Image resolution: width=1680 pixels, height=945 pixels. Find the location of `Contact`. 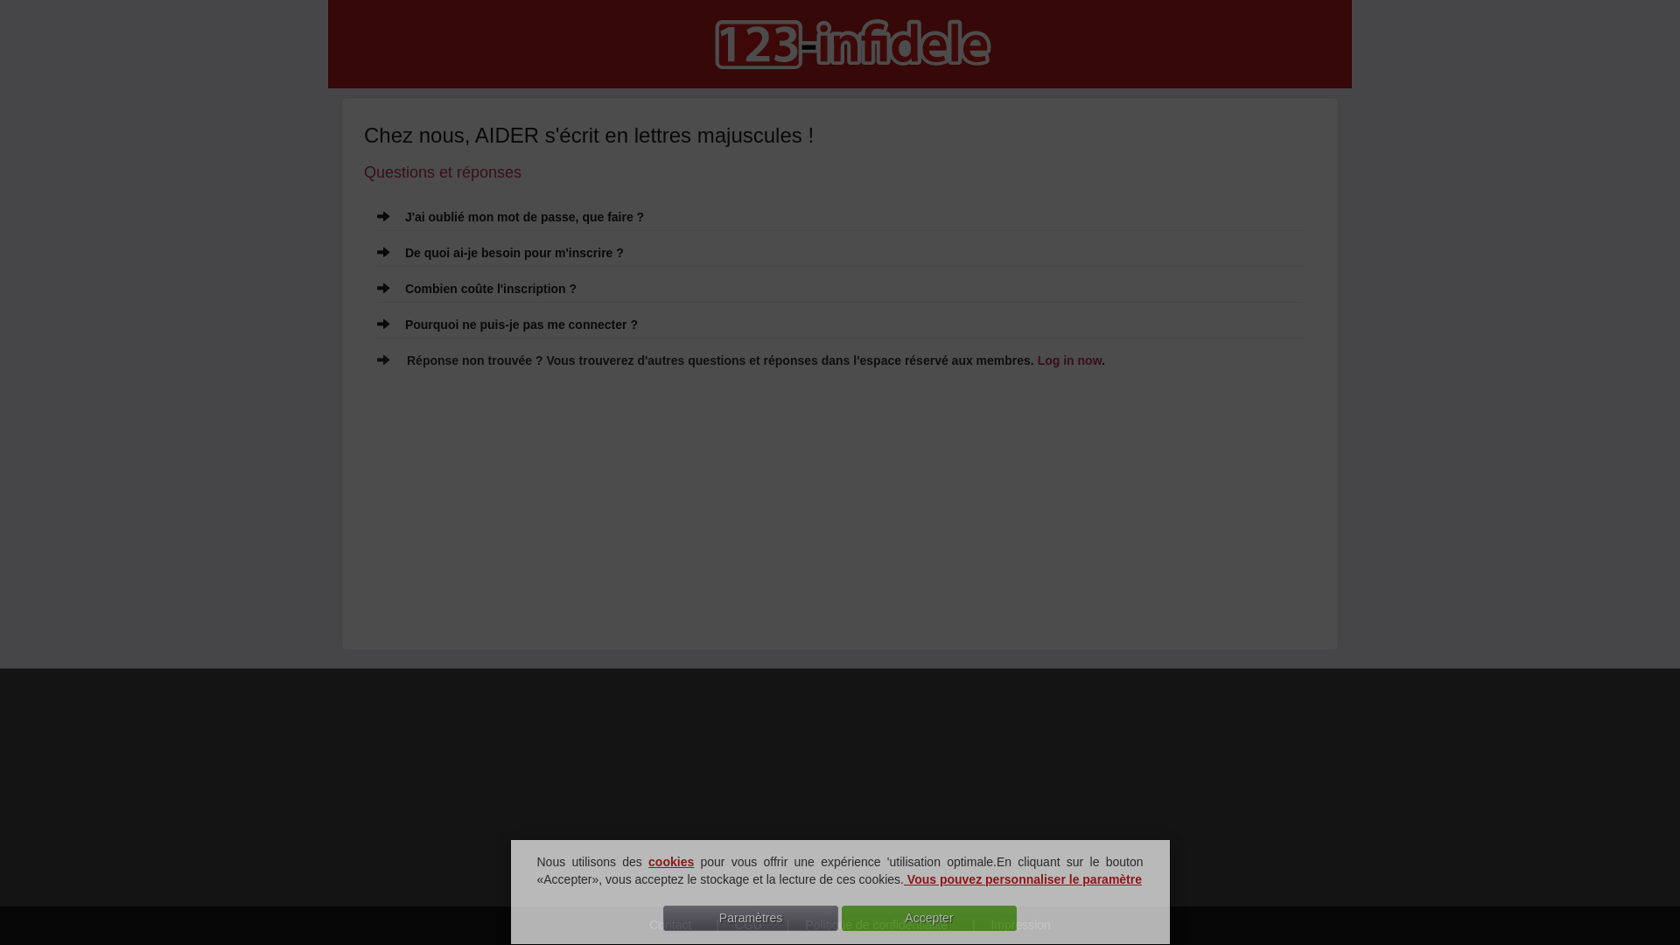

Contact is located at coordinates (658, 925).